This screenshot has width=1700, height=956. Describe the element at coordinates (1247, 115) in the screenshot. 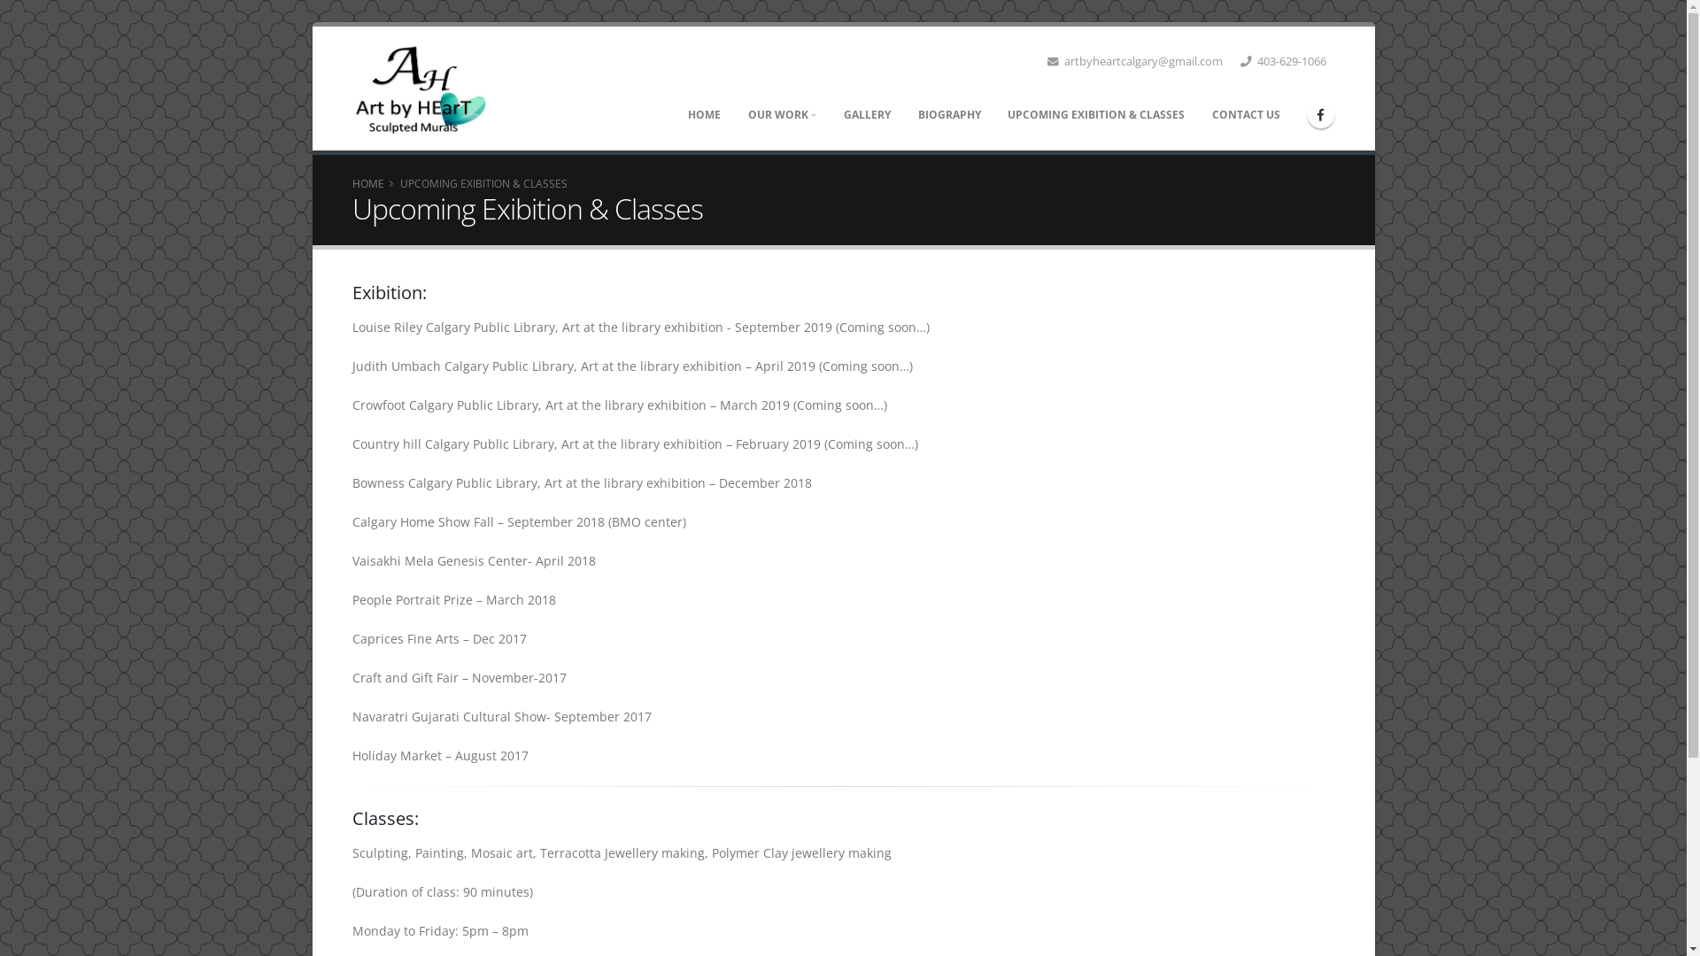

I see `CONTACT US` at that location.